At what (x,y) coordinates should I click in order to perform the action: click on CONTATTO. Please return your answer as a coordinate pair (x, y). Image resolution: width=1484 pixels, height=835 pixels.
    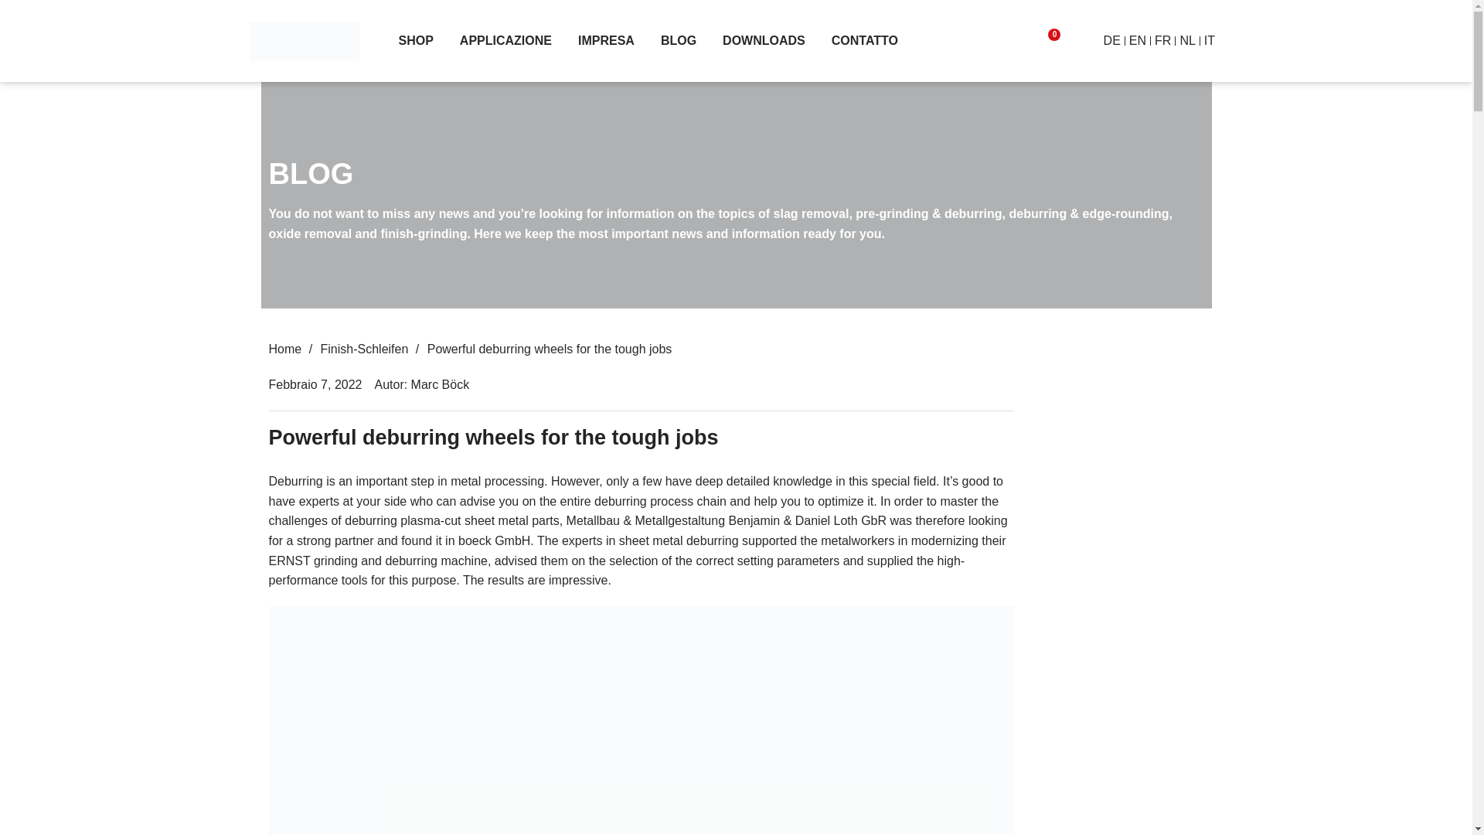
    Looking at the image, I should click on (864, 40).